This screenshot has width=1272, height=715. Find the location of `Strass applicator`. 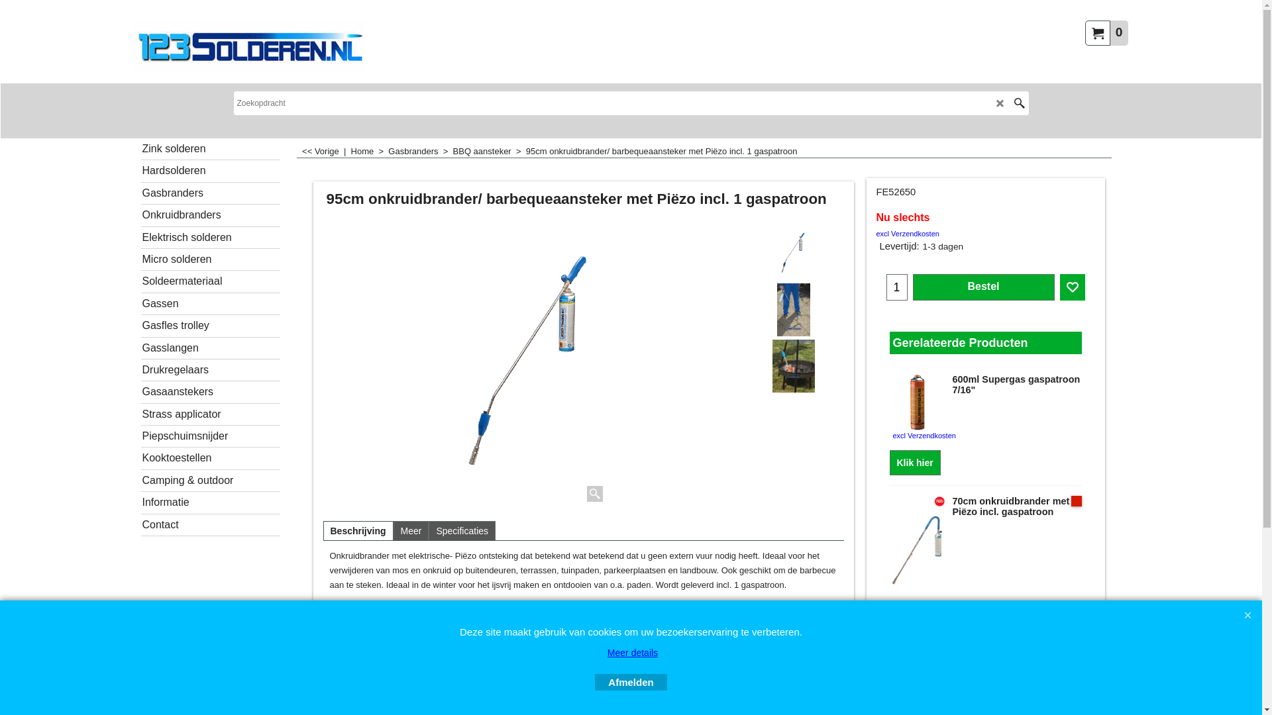

Strass applicator is located at coordinates (210, 414).